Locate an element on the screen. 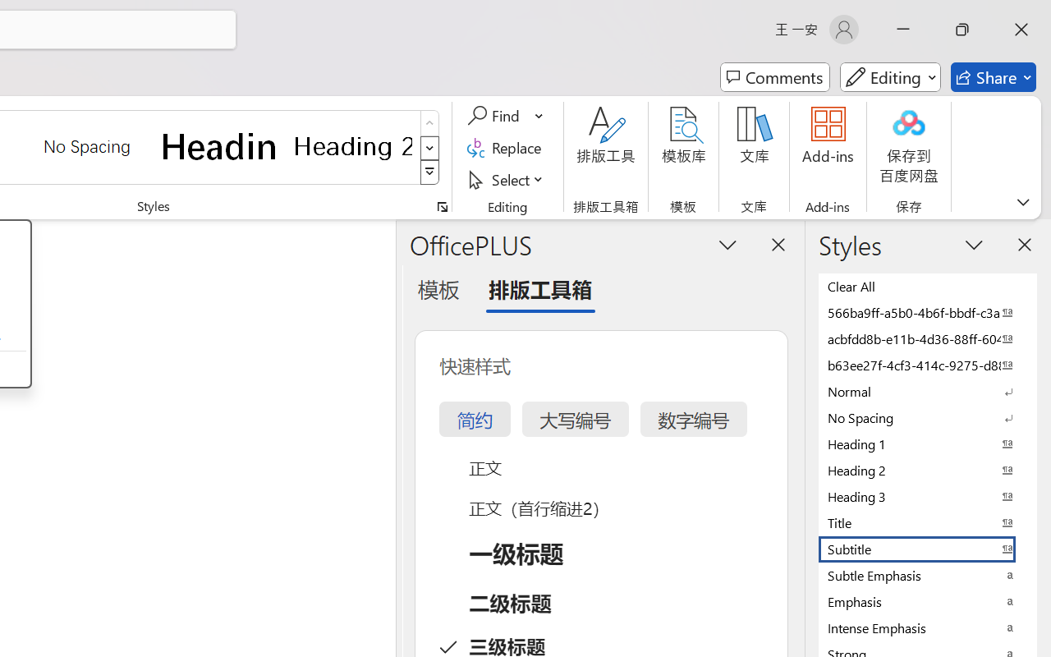 This screenshot has width=1051, height=657. 566ba9ff-a5b0-4b6f-bbdf-c3ab41993fc2 is located at coordinates (928, 312).